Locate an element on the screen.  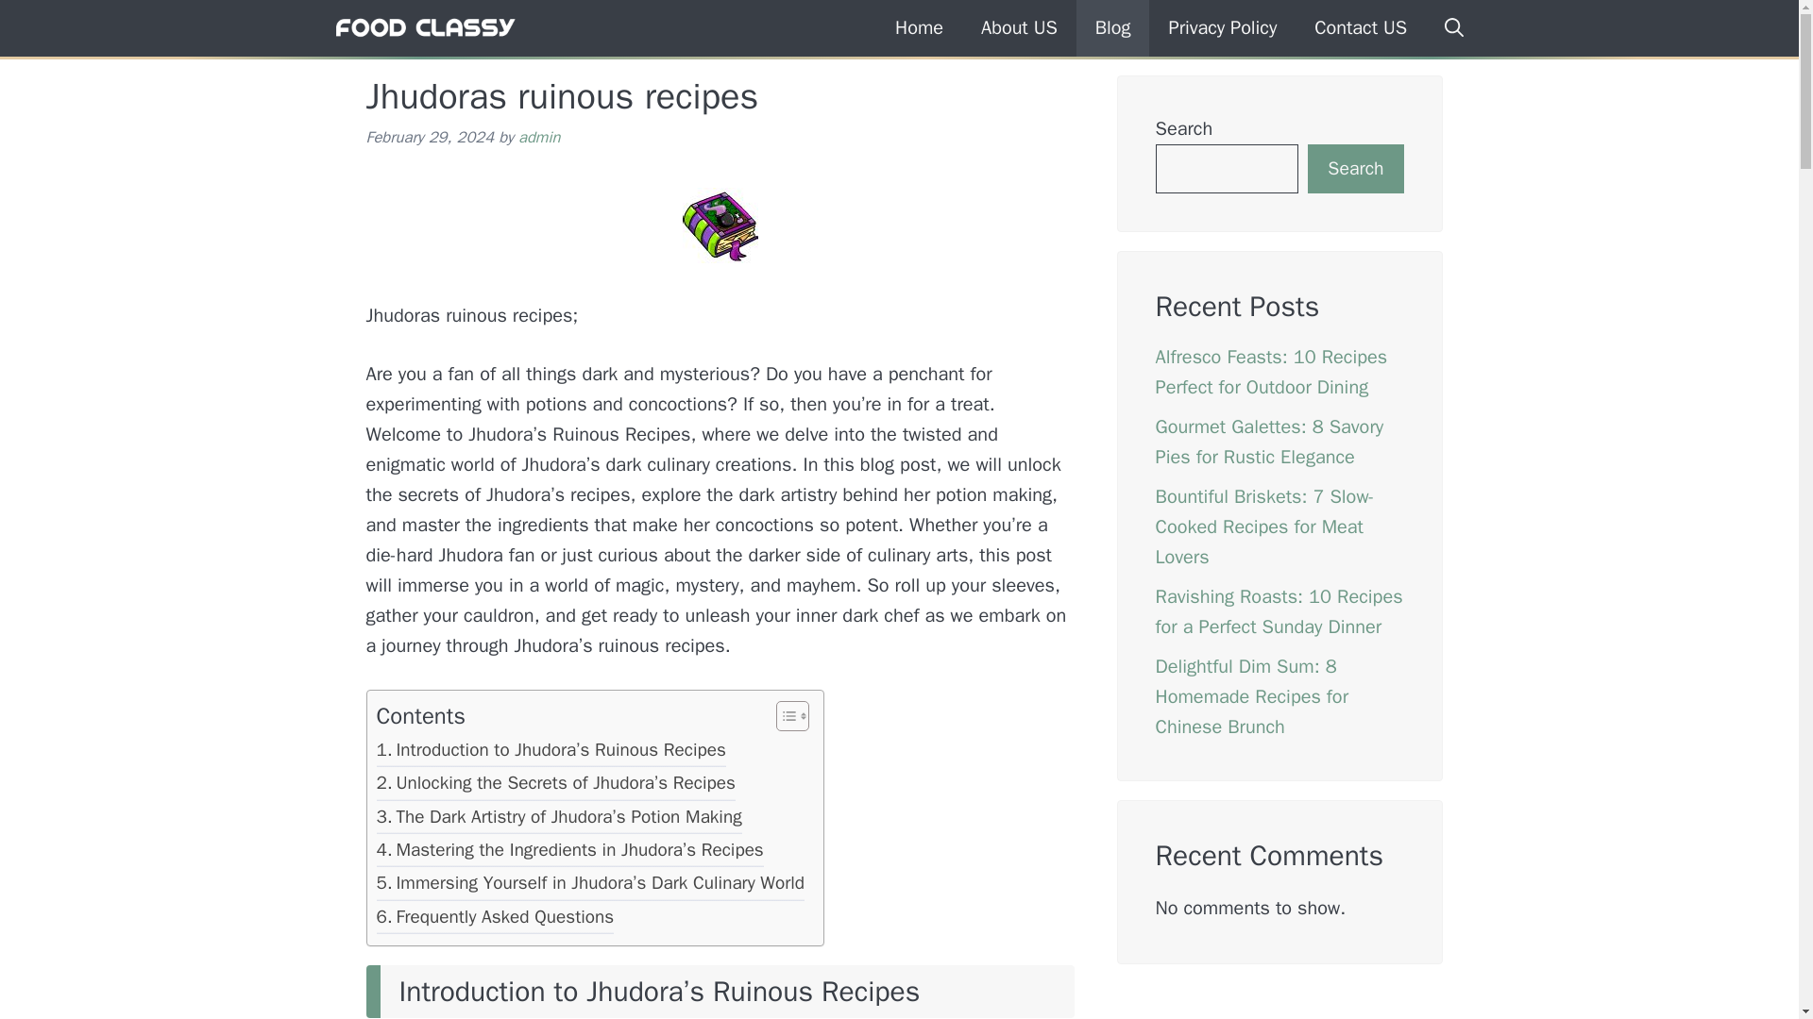
Frequently Asked Questions is located at coordinates (495, 919).